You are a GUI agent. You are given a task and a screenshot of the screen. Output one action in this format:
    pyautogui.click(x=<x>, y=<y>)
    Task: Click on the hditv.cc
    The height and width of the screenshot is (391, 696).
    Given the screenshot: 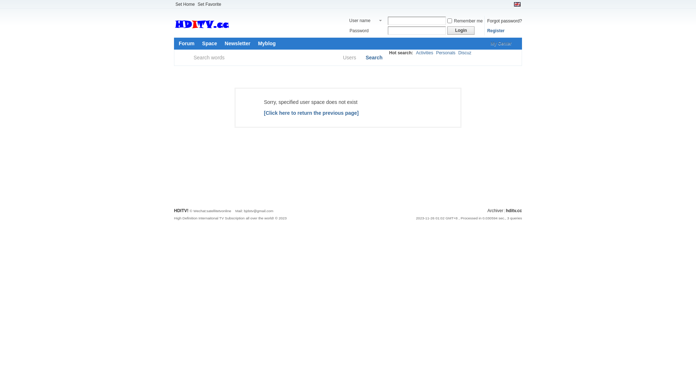 What is the action you would take?
    pyautogui.click(x=514, y=211)
    